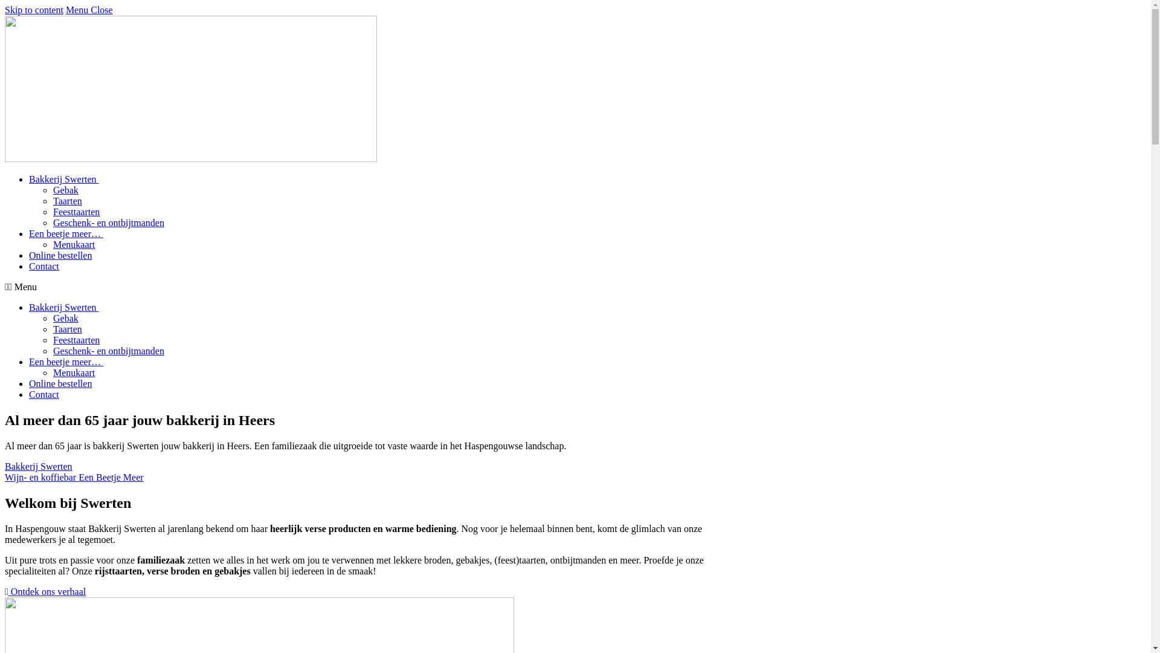  Describe the element at coordinates (68, 329) in the screenshot. I see `Taarten` at that location.